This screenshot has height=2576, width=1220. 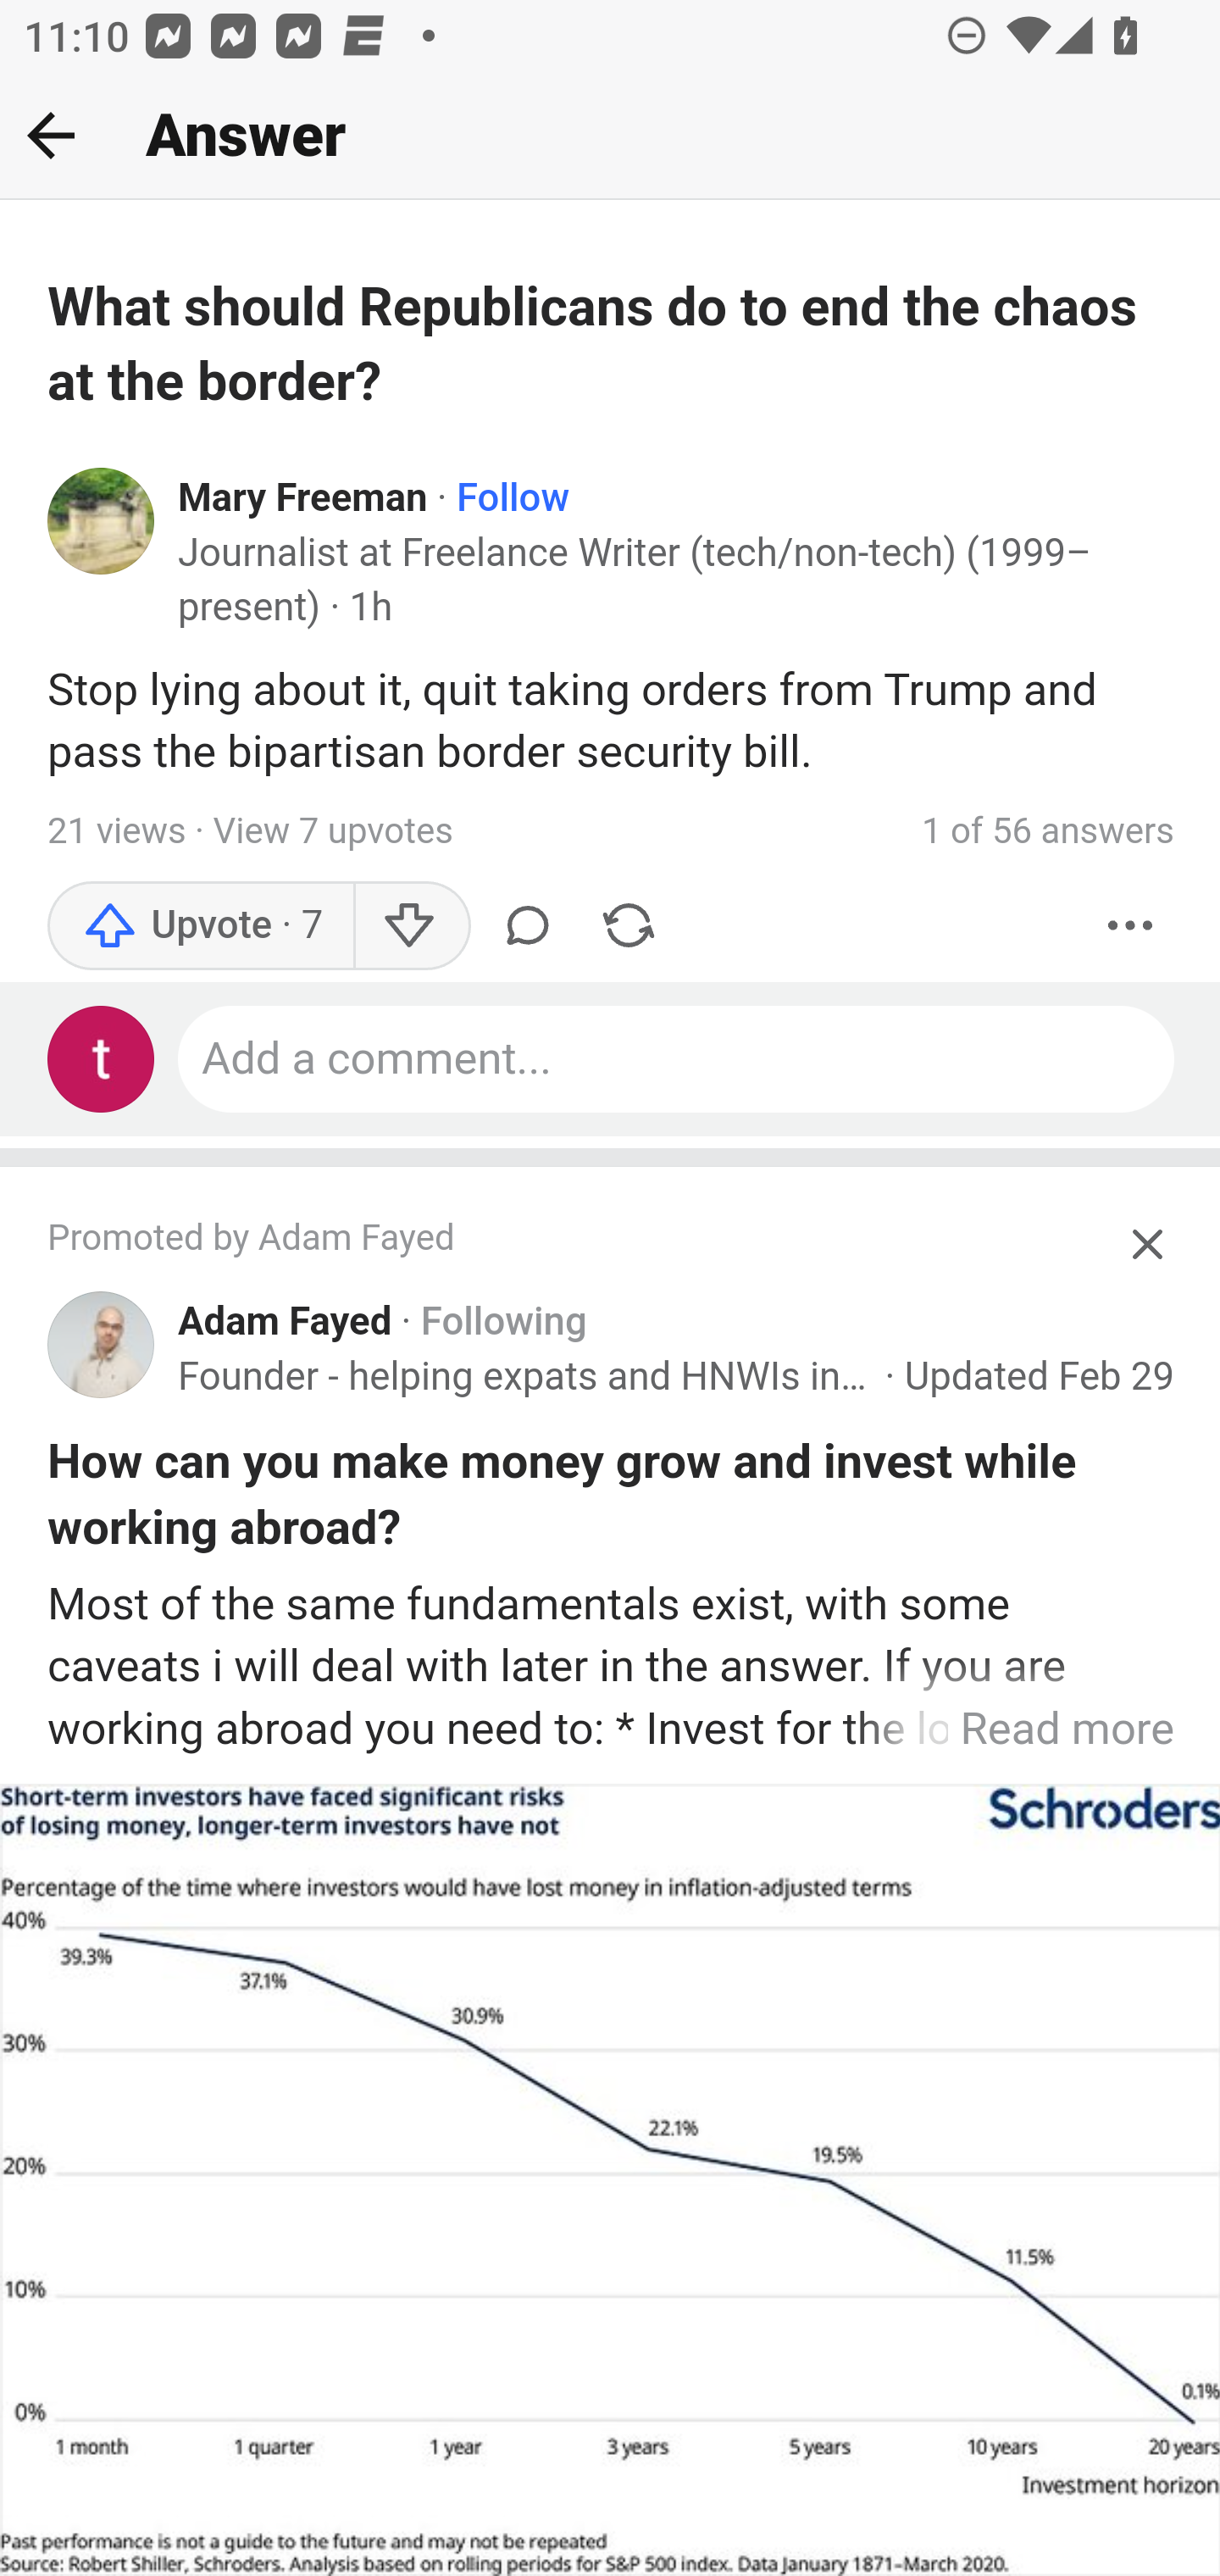 I want to click on Follow, so click(x=513, y=498).